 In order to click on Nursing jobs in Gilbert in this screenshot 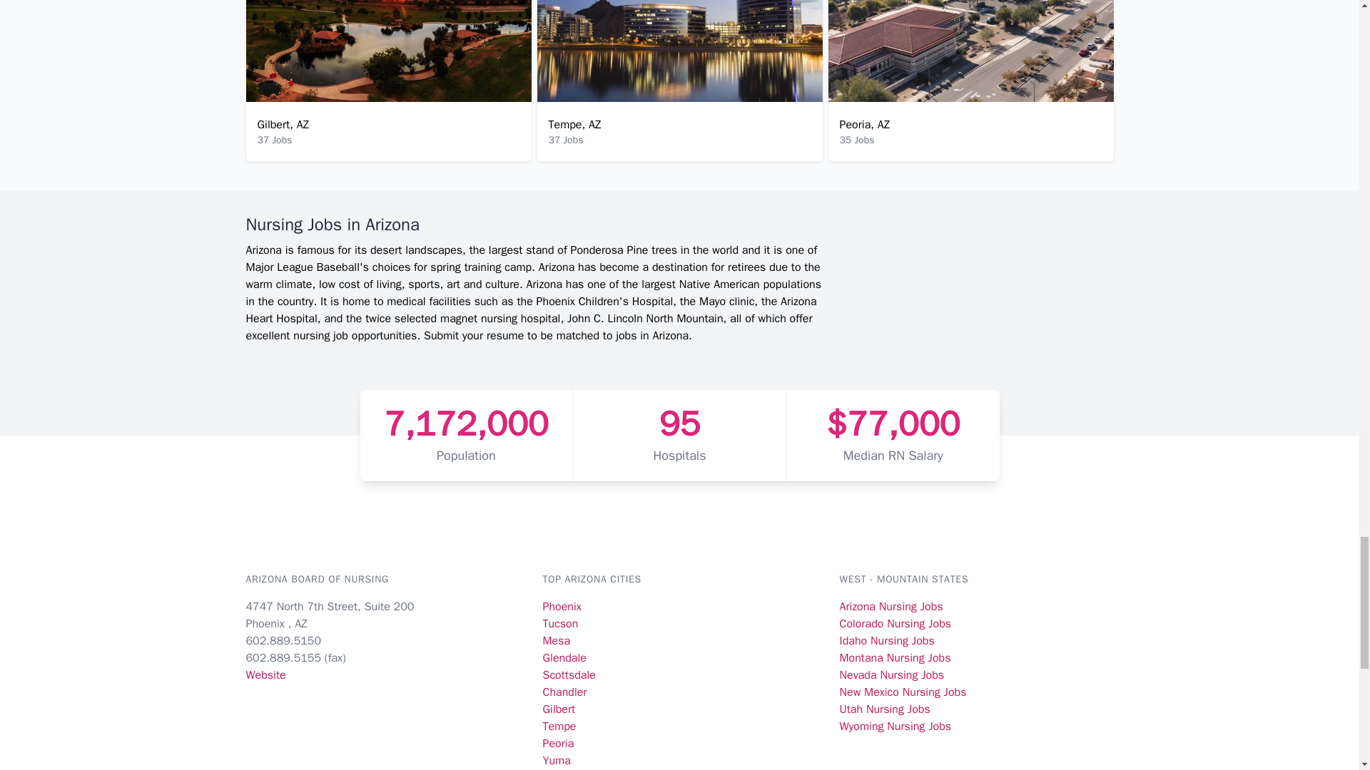, I will do `click(559, 709)`.